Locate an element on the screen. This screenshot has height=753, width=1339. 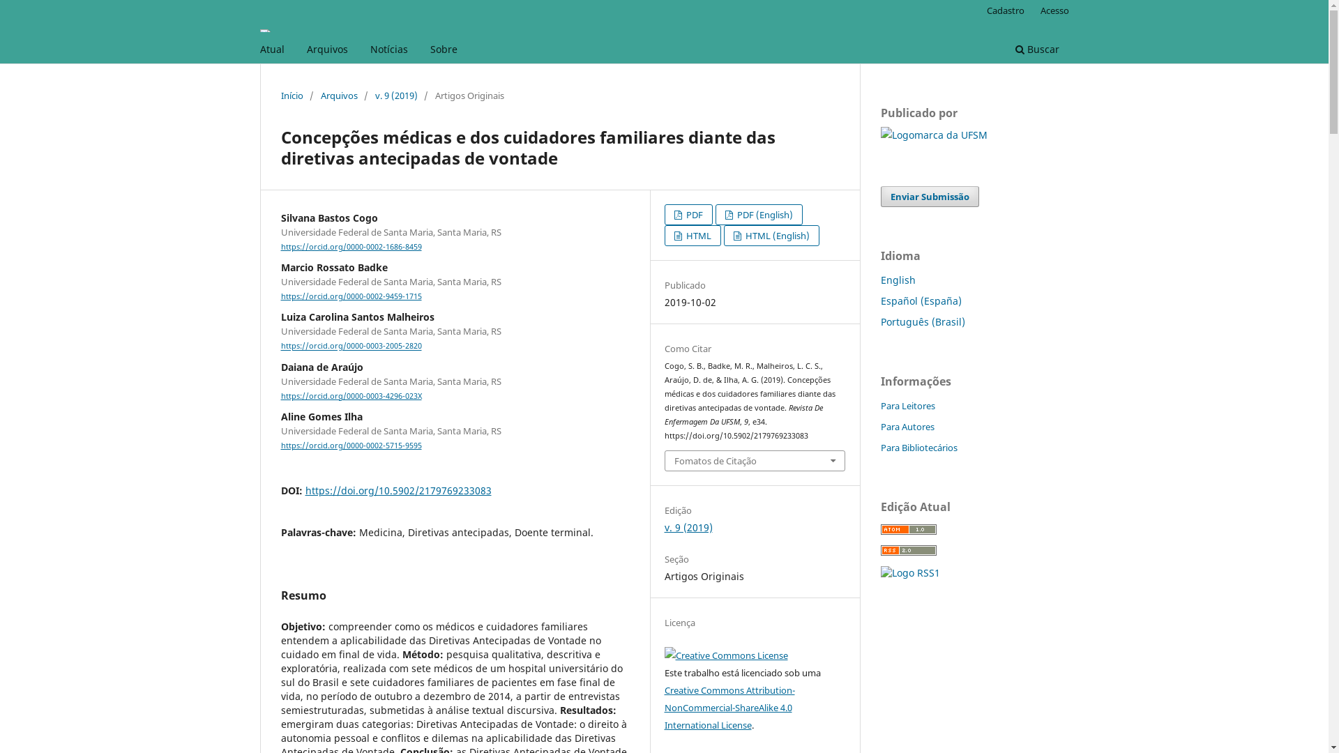
Atual is located at coordinates (272, 52).